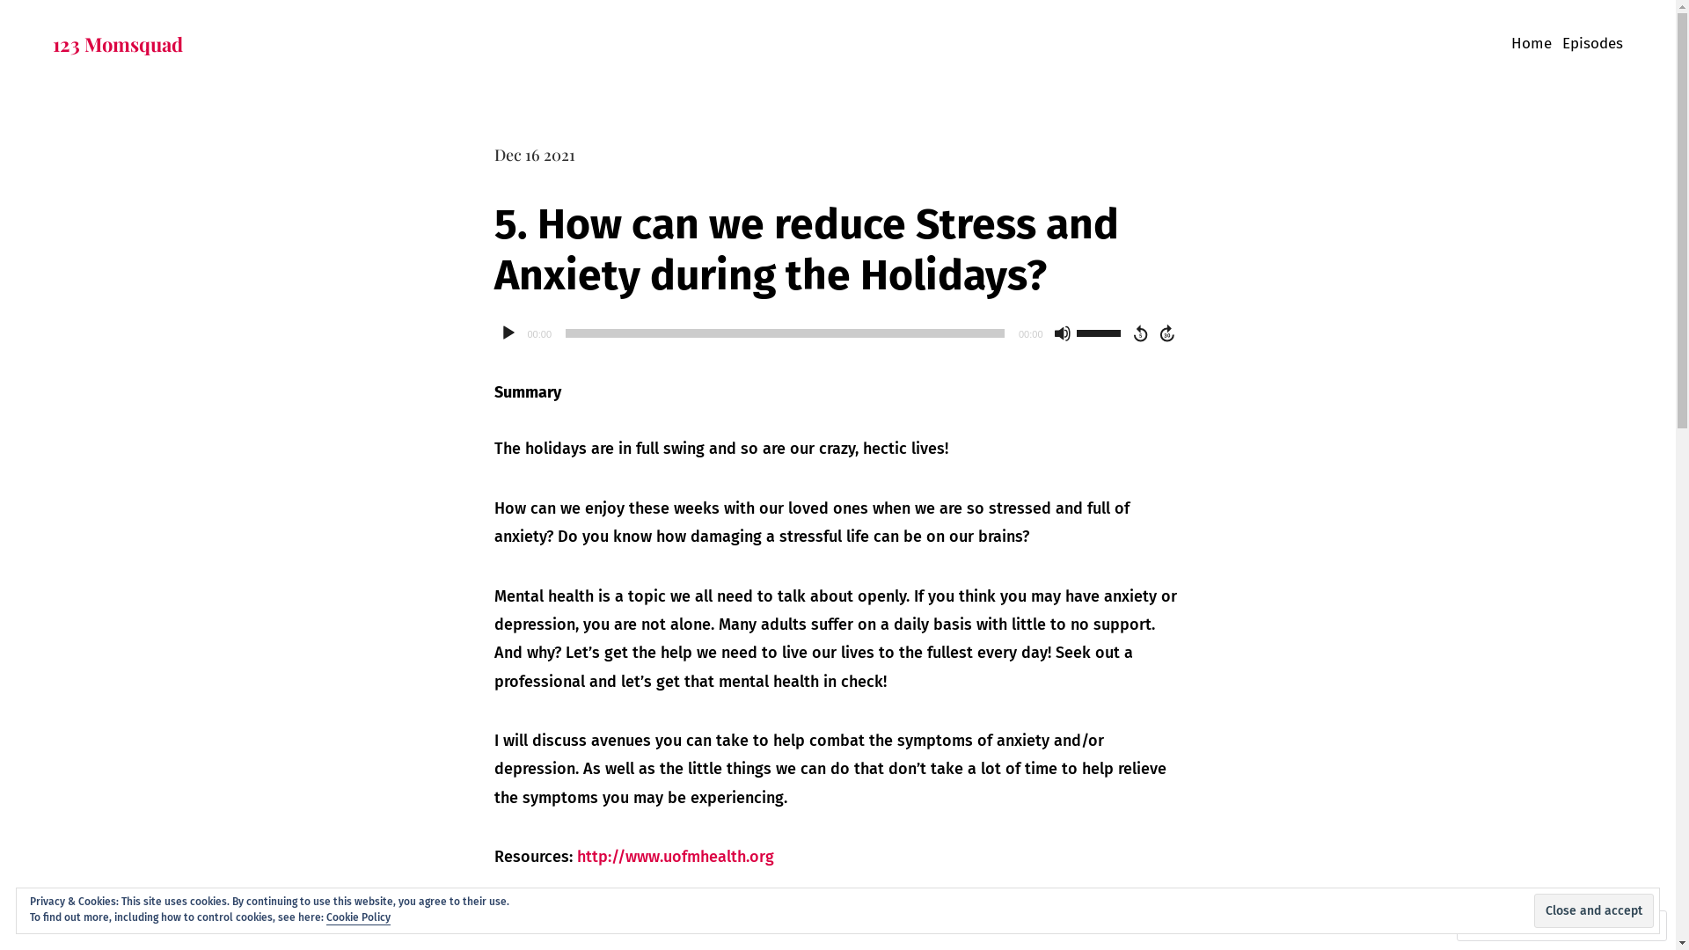 This screenshot has width=1689, height=950. Describe the element at coordinates (535, 155) in the screenshot. I see `Dec 16 2021` at that location.